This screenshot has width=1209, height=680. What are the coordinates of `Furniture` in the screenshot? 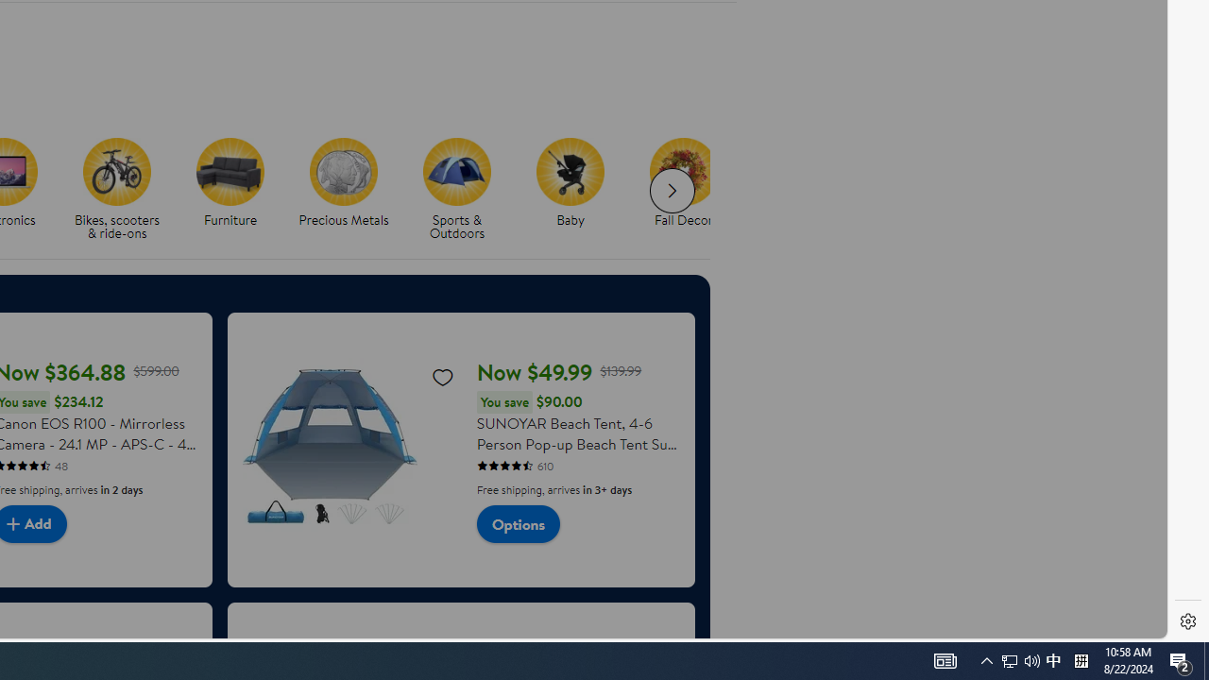 It's located at (238, 189).